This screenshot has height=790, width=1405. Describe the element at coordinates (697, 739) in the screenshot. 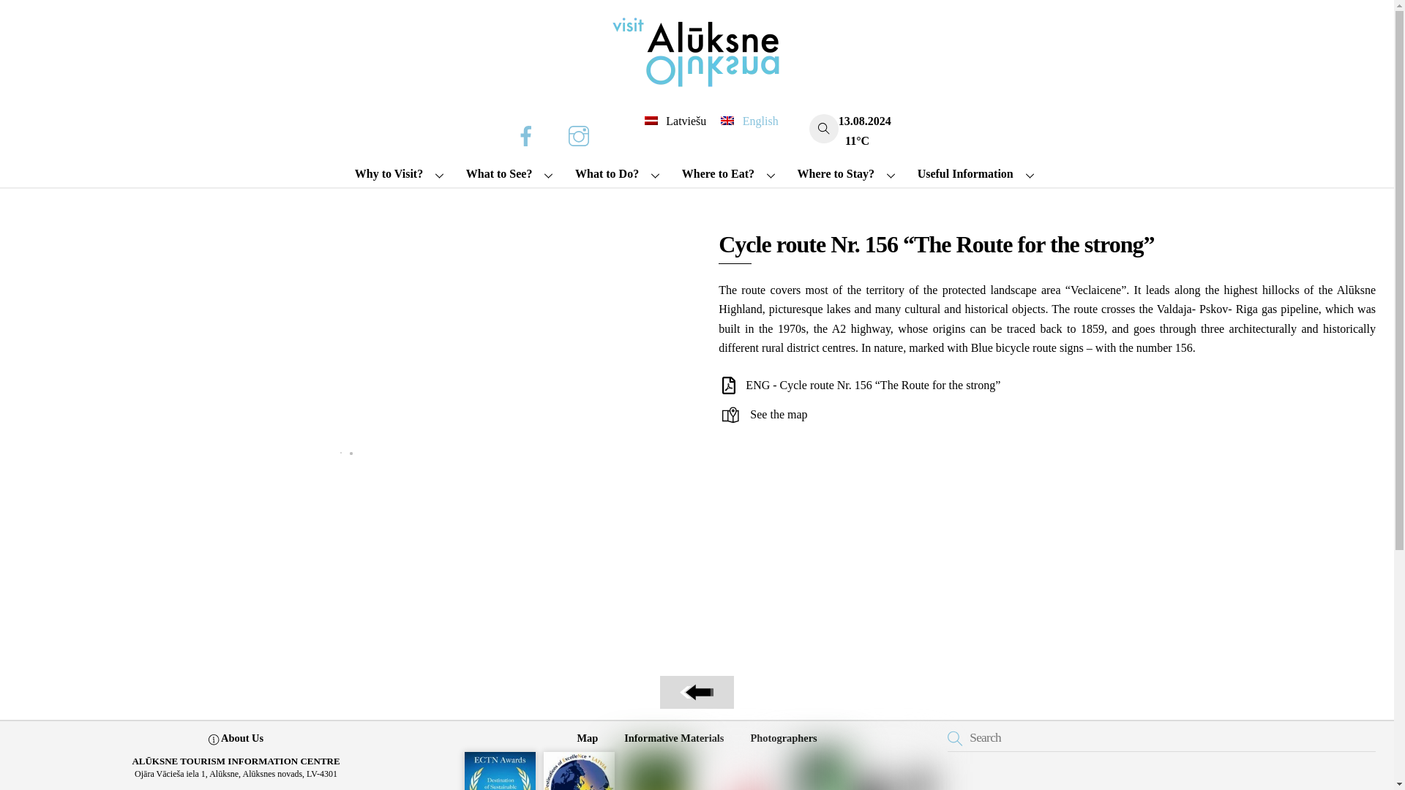

I see `Map Informative Materials Photographers` at that location.